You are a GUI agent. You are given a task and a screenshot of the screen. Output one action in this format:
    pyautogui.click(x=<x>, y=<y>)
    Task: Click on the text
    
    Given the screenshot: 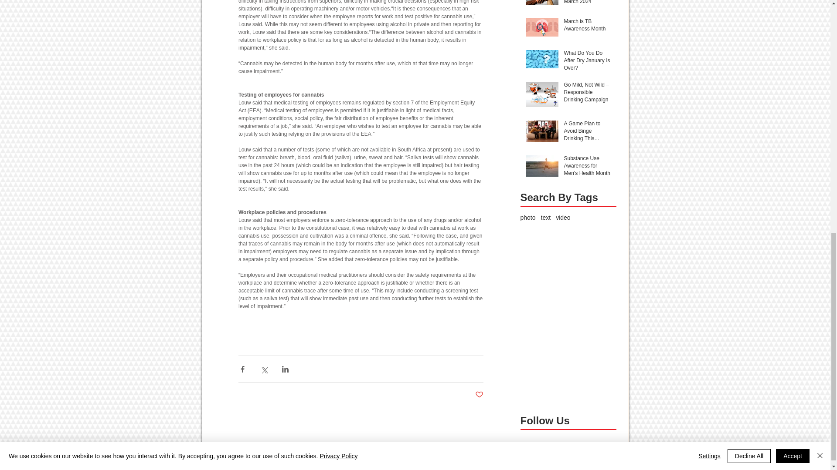 What is the action you would take?
    pyautogui.click(x=546, y=218)
    